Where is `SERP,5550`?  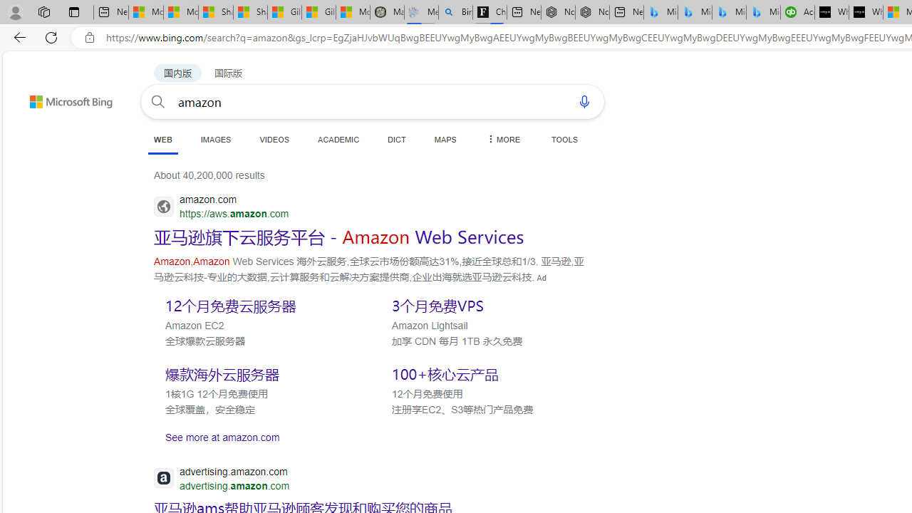
SERP,5550 is located at coordinates (260, 305).